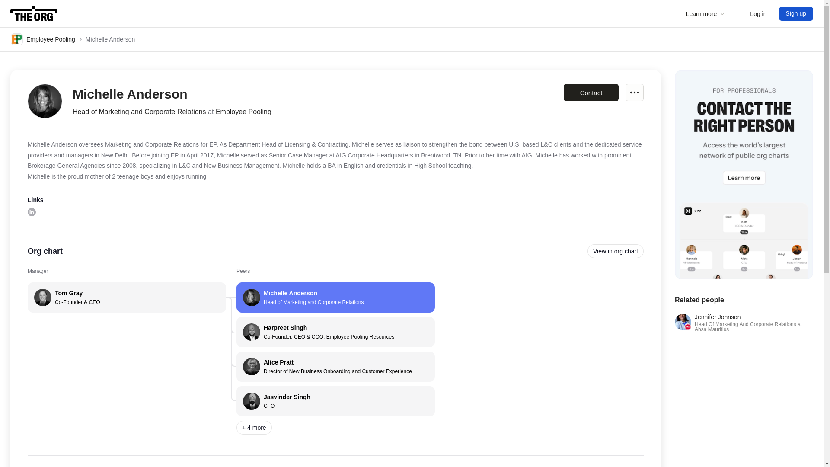 The height and width of the screenshot is (467, 830). What do you see at coordinates (796, 14) in the screenshot?
I see `Sign up` at bounding box center [796, 14].